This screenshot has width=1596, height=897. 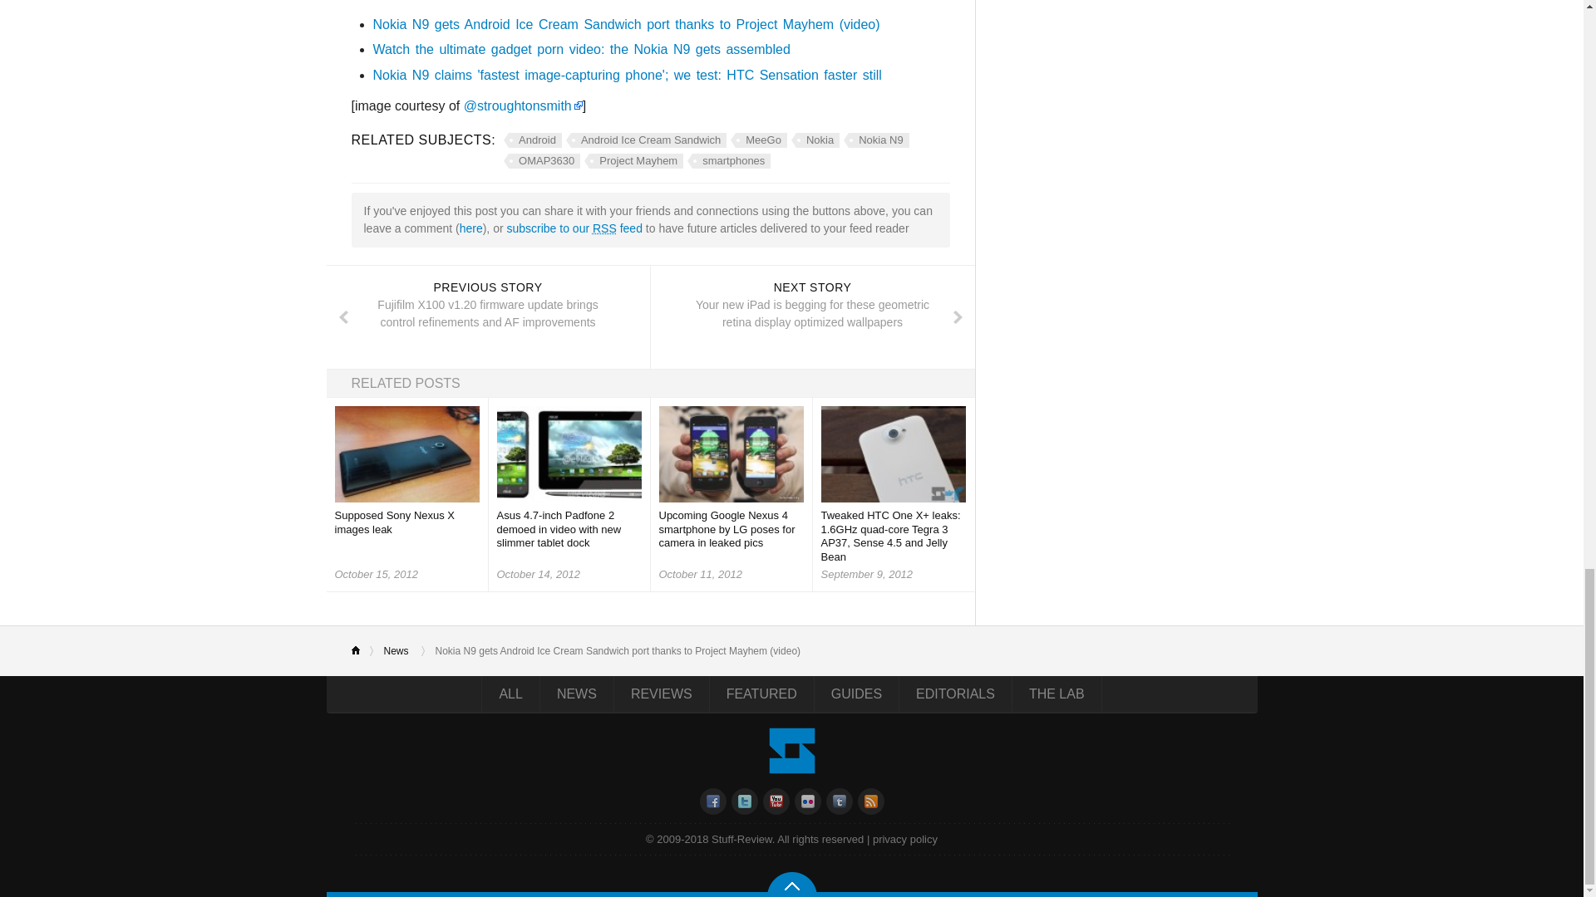 I want to click on Android, so click(x=532, y=140).